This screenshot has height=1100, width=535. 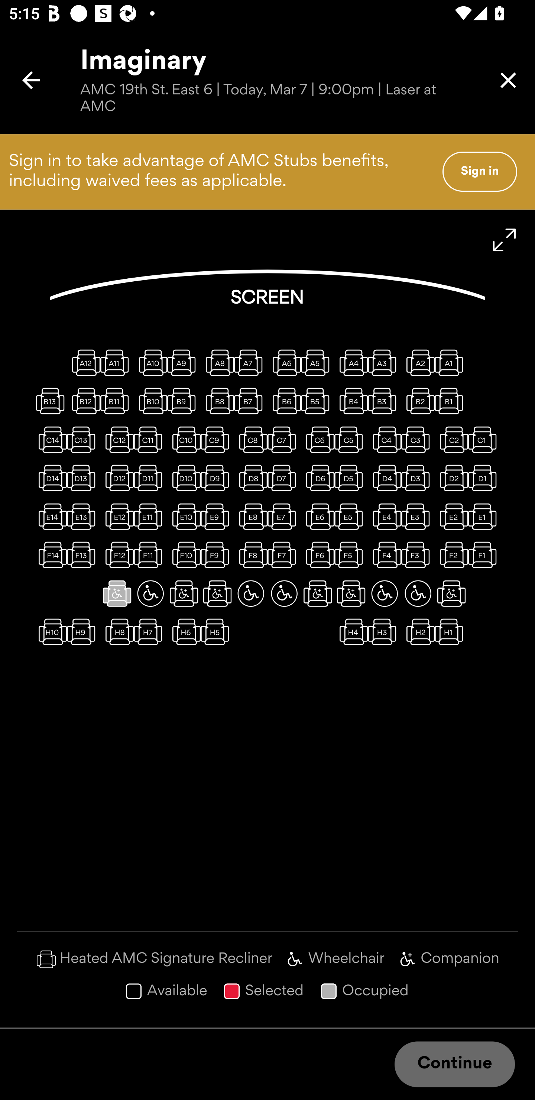 I want to click on A7, Regular seat, available, so click(x=251, y=362).